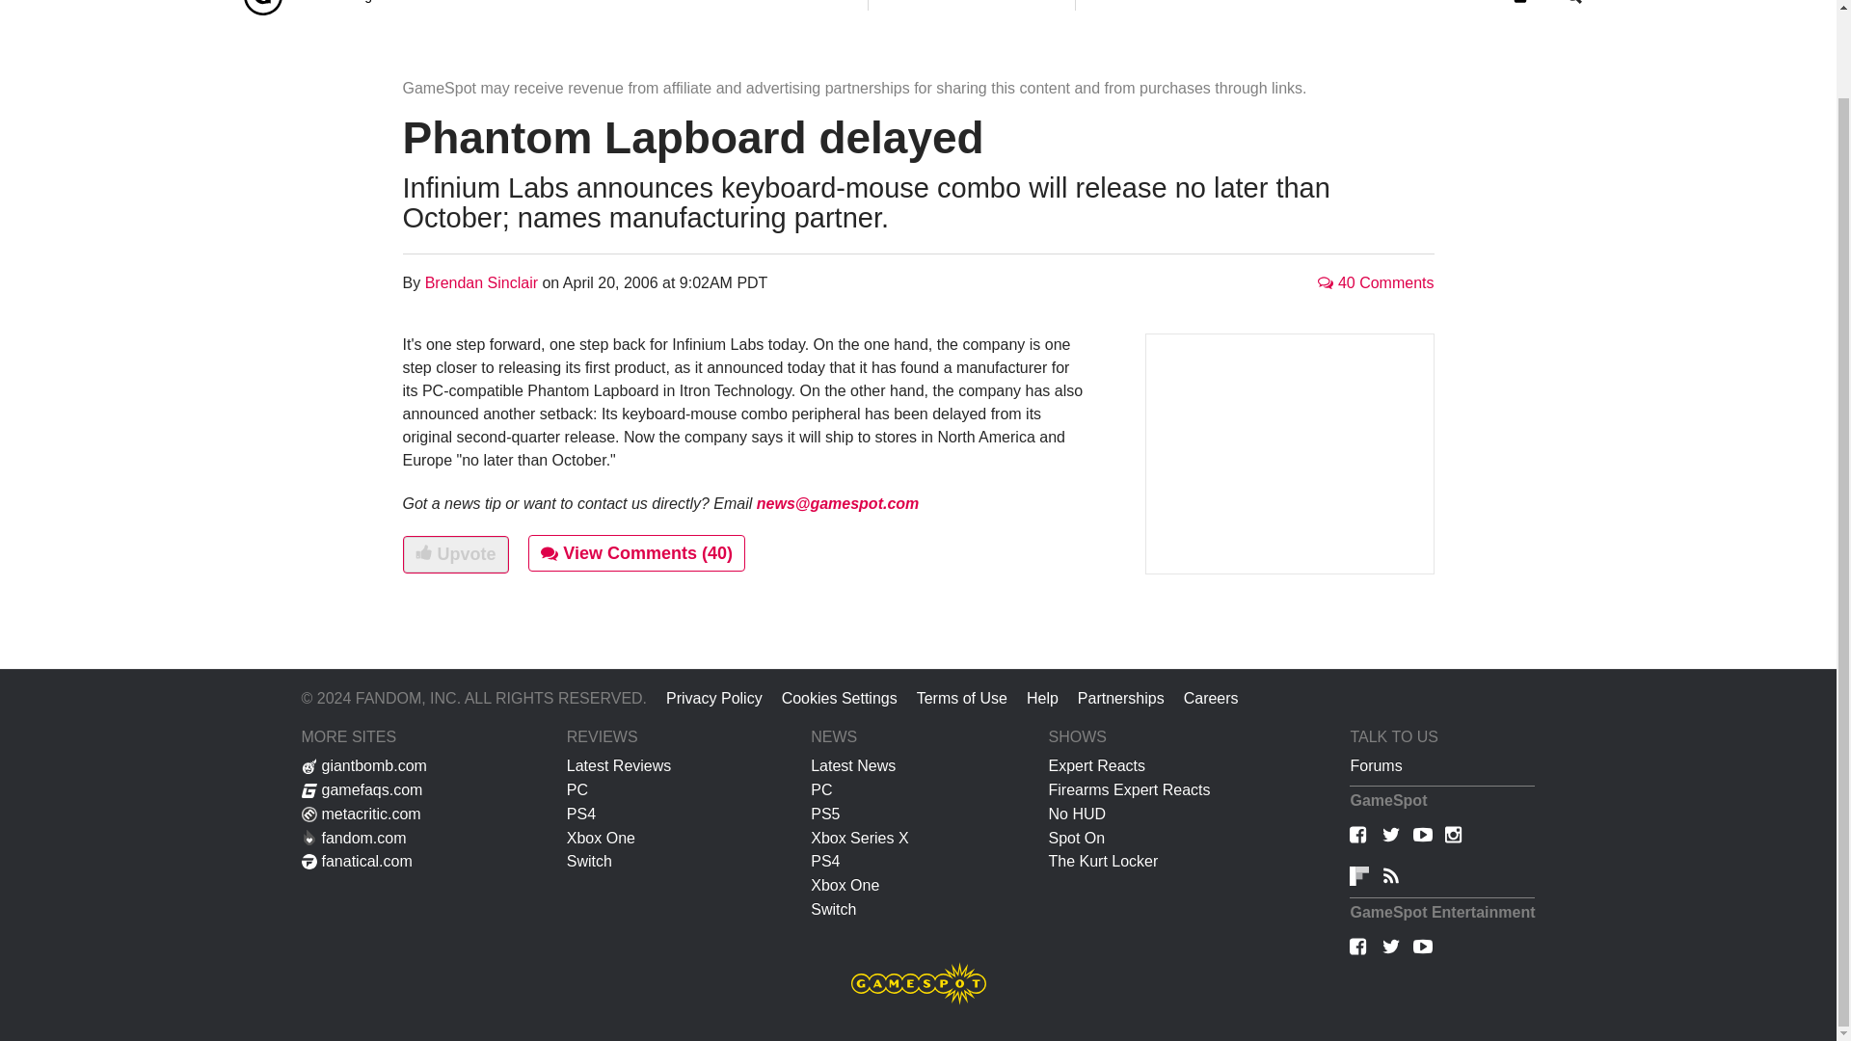 The width and height of the screenshot is (1851, 1041). I want to click on News, so click(523, 10).